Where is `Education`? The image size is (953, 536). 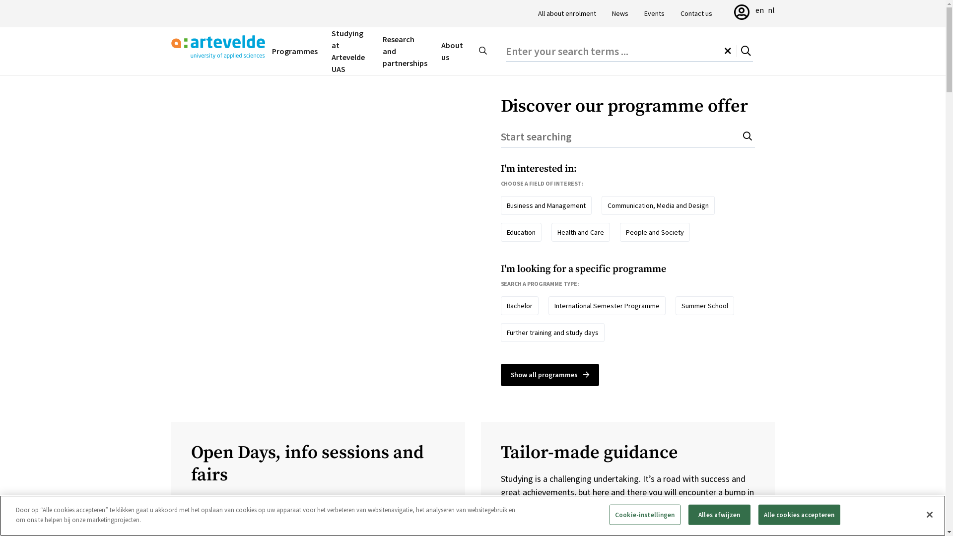
Education is located at coordinates (521, 232).